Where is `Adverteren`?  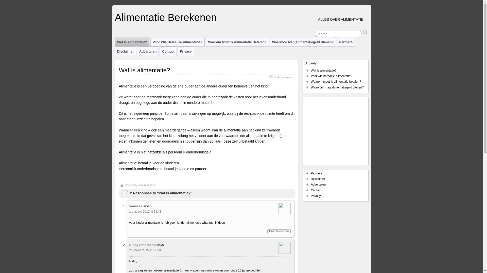
Adverteren is located at coordinates (148, 51).